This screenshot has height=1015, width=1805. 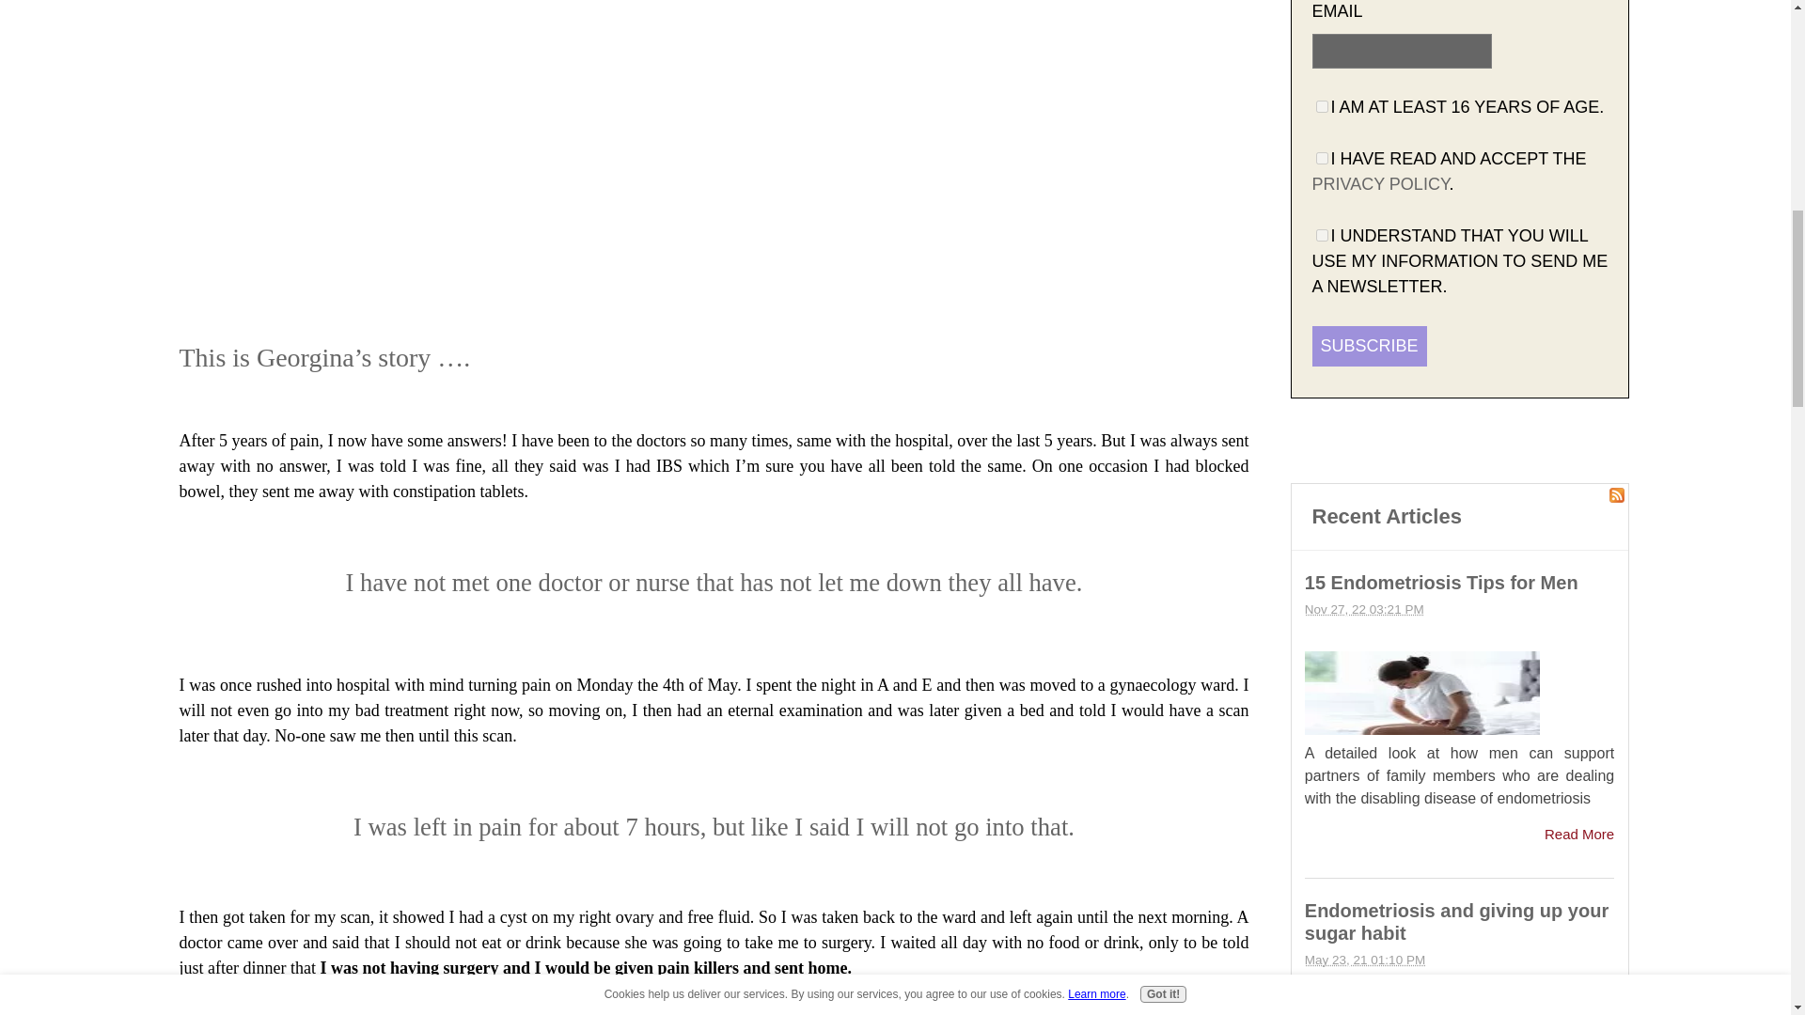 I want to click on SUBSCRIBE, so click(x=1369, y=346).